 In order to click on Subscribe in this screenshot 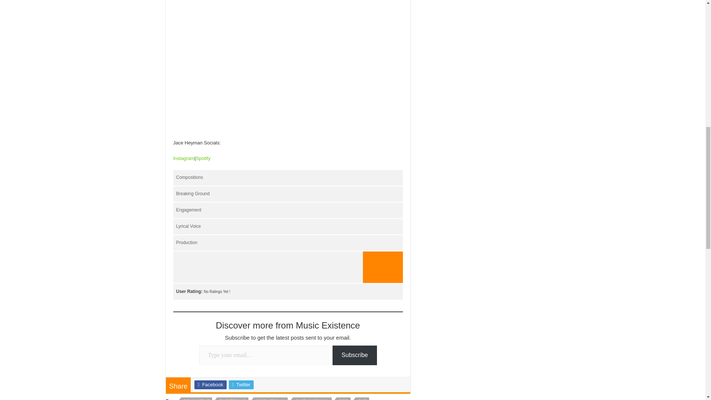, I will do `click(355, 356)`.